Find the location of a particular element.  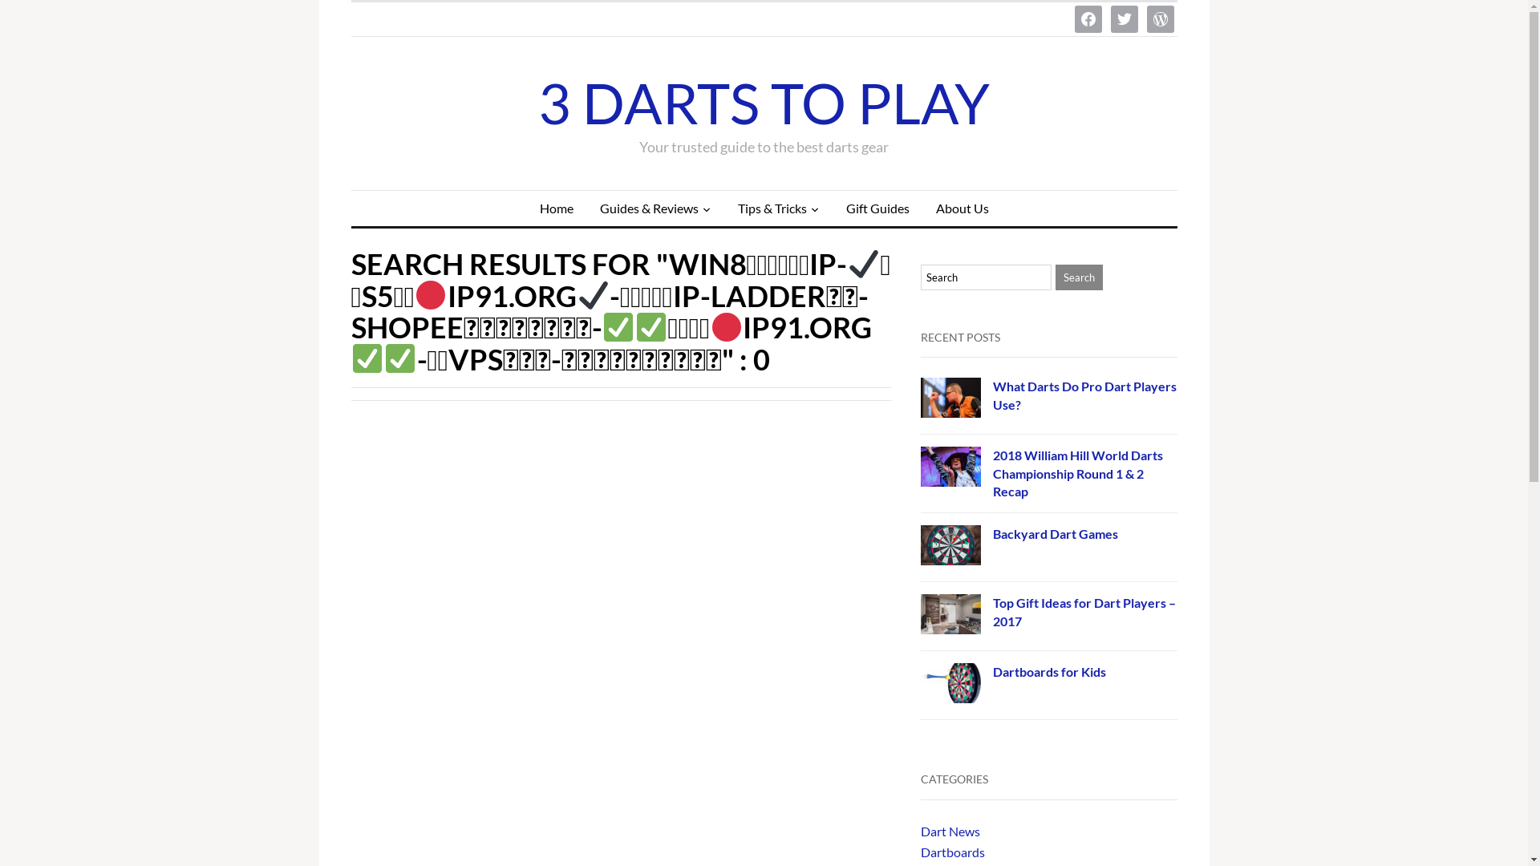

facebook is located at coordinates (1088, 18).